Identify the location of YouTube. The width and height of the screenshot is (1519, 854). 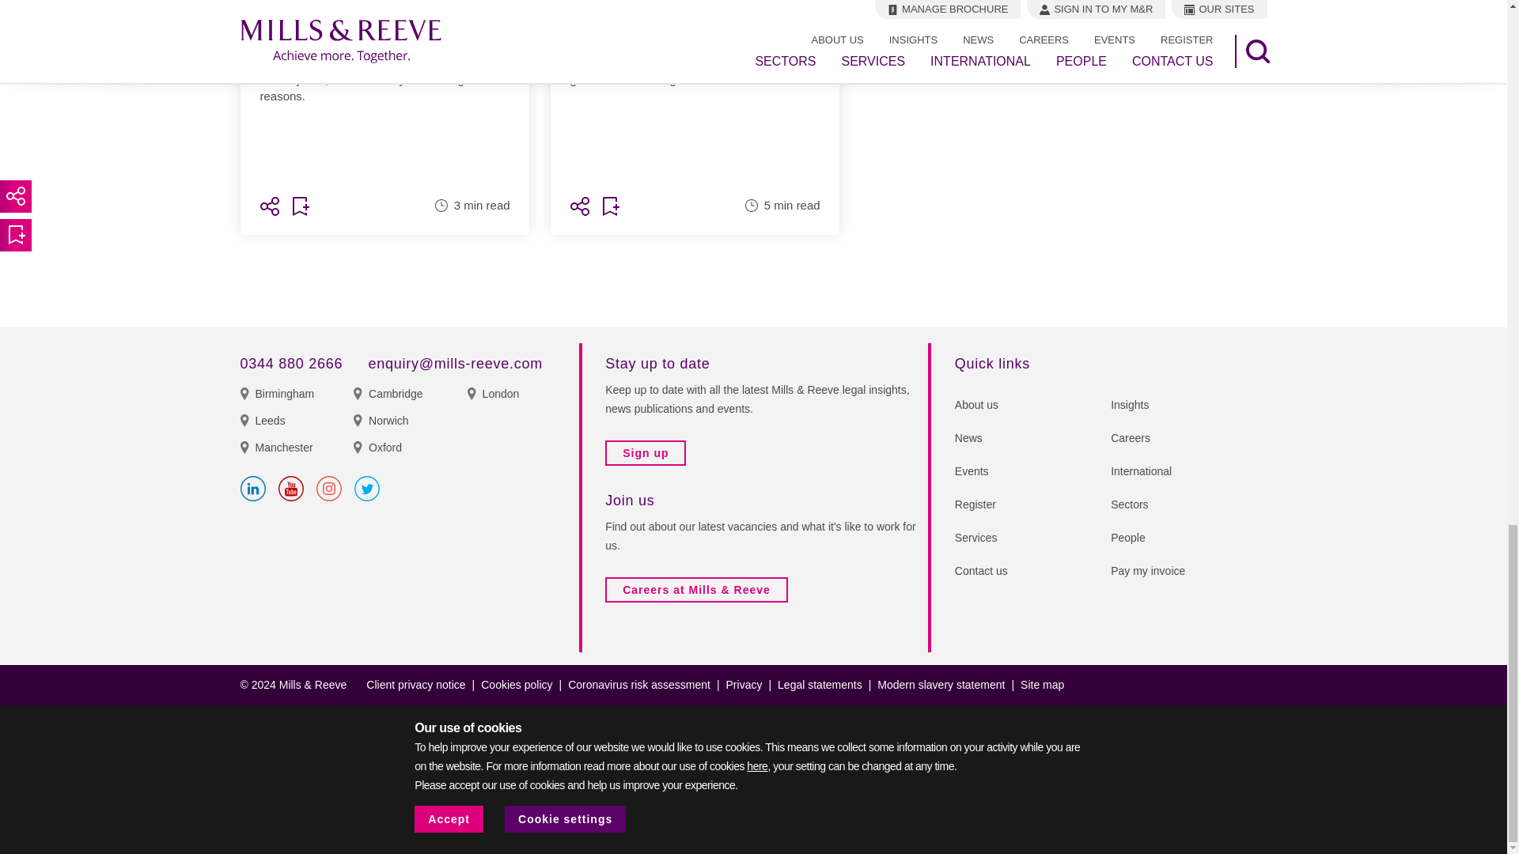
(291, 488).